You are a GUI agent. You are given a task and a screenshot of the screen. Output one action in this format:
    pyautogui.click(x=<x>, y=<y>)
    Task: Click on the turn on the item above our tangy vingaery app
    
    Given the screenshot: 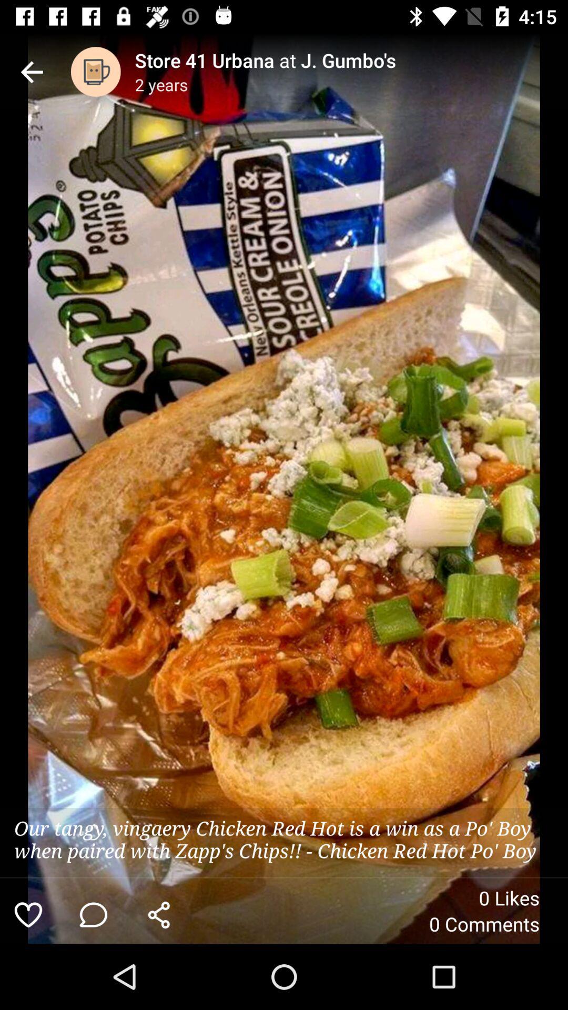 What is the action you would take?
    pyautogui.click(x=32, y=72)
    